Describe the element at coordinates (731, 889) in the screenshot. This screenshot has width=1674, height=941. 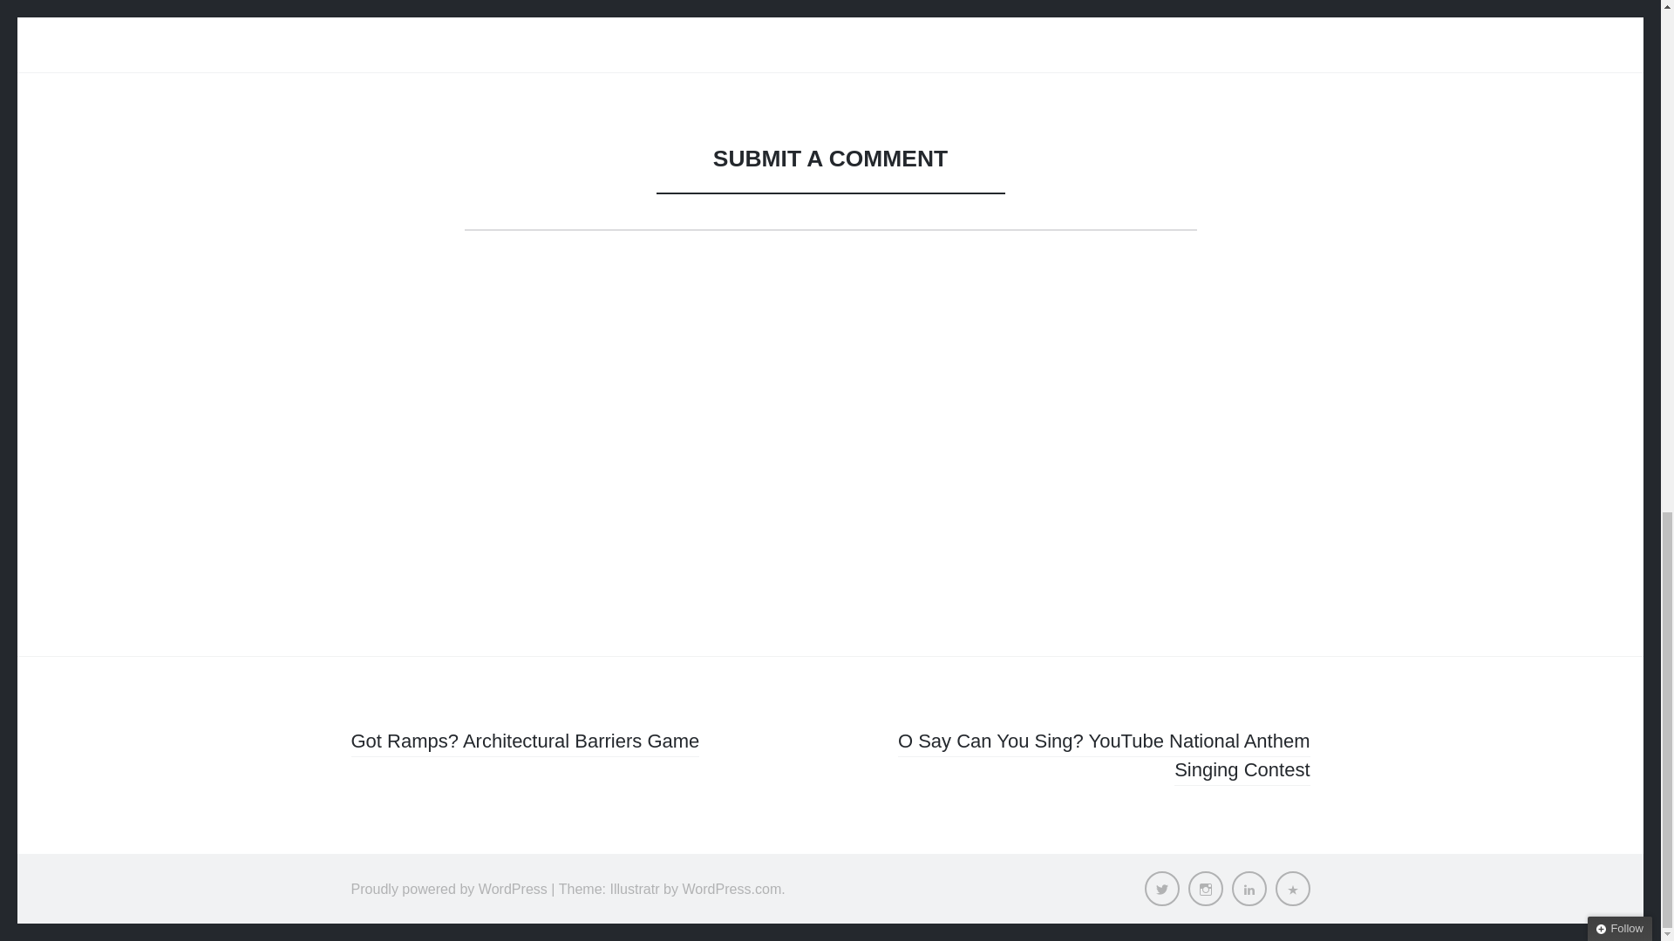
I see `WordPress.com` at that location.